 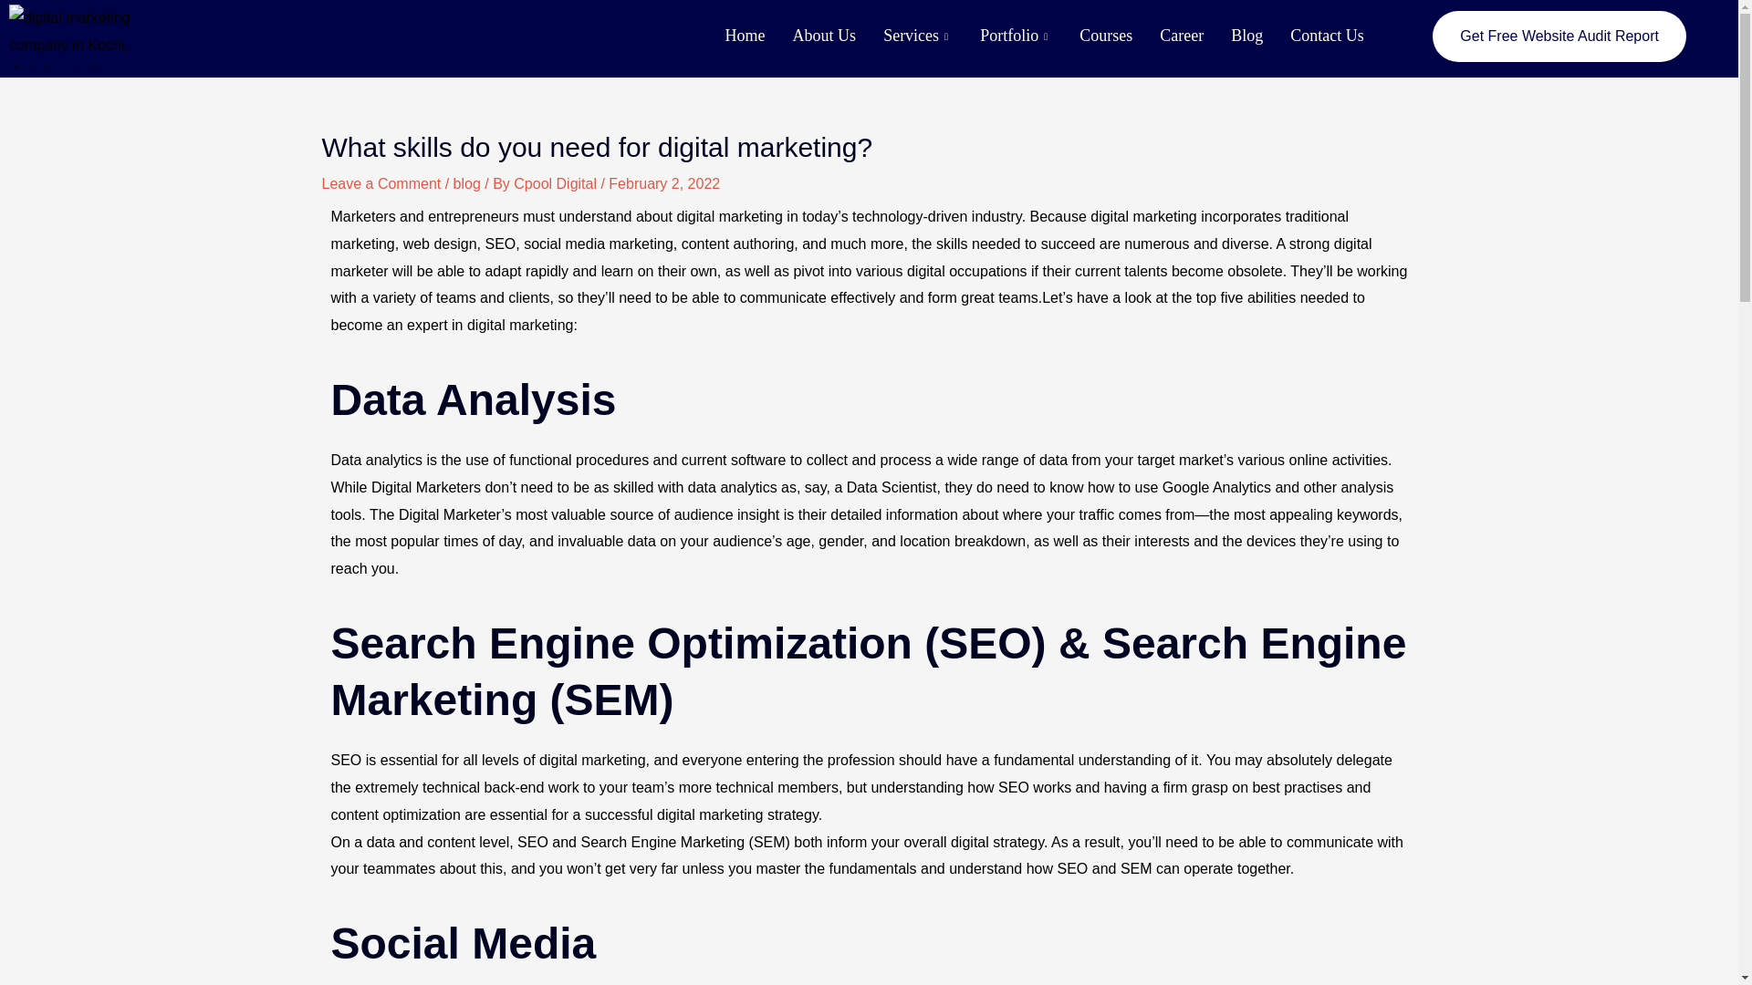 I want to click on View all posts by Cpool Digital, so click(x=557, y=183).